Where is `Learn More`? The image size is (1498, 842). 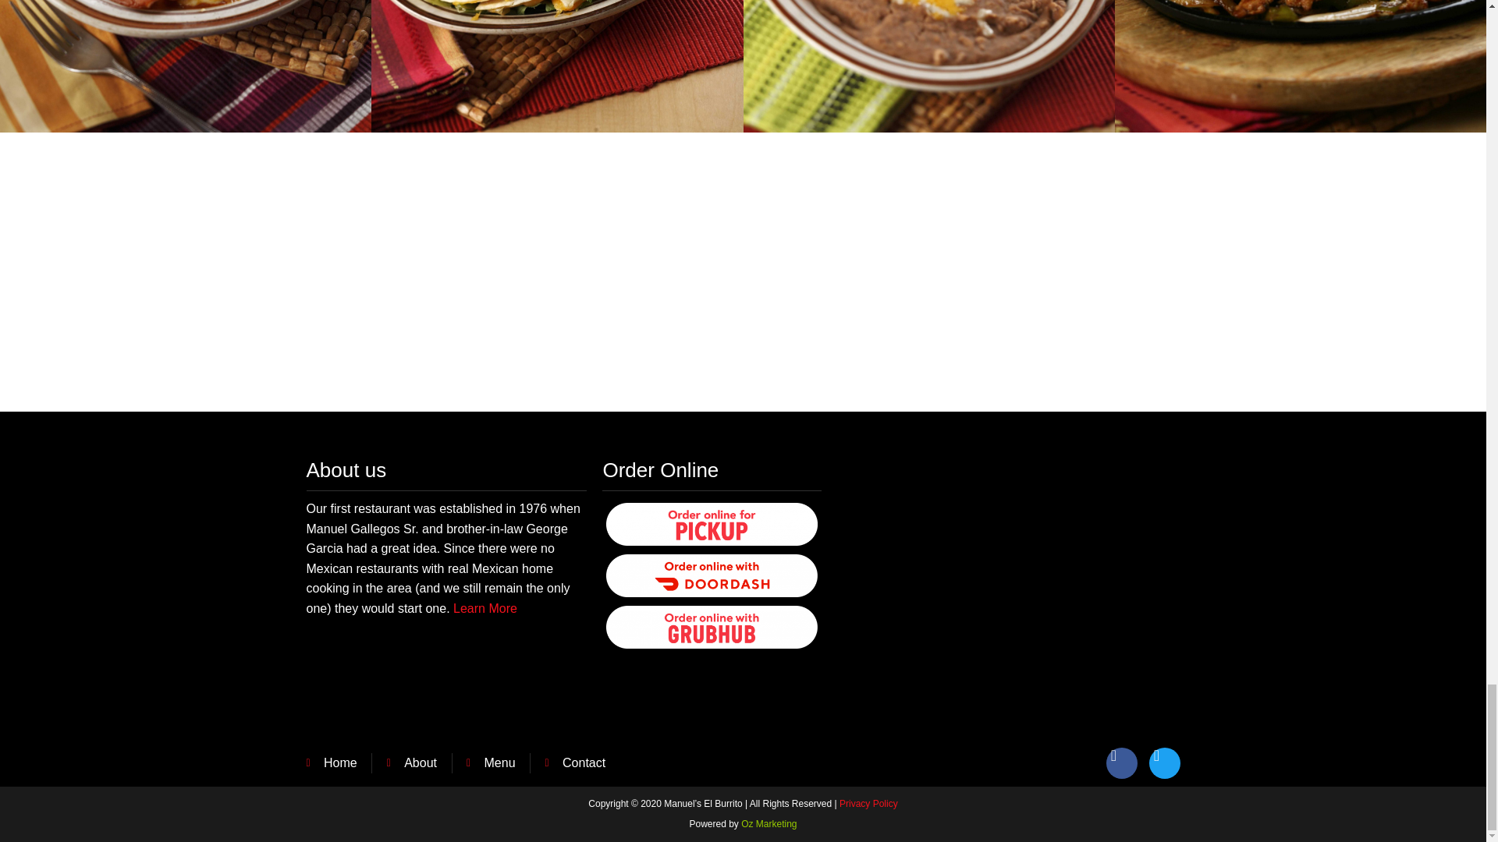 Learn More is located at coordinates (485, 608).